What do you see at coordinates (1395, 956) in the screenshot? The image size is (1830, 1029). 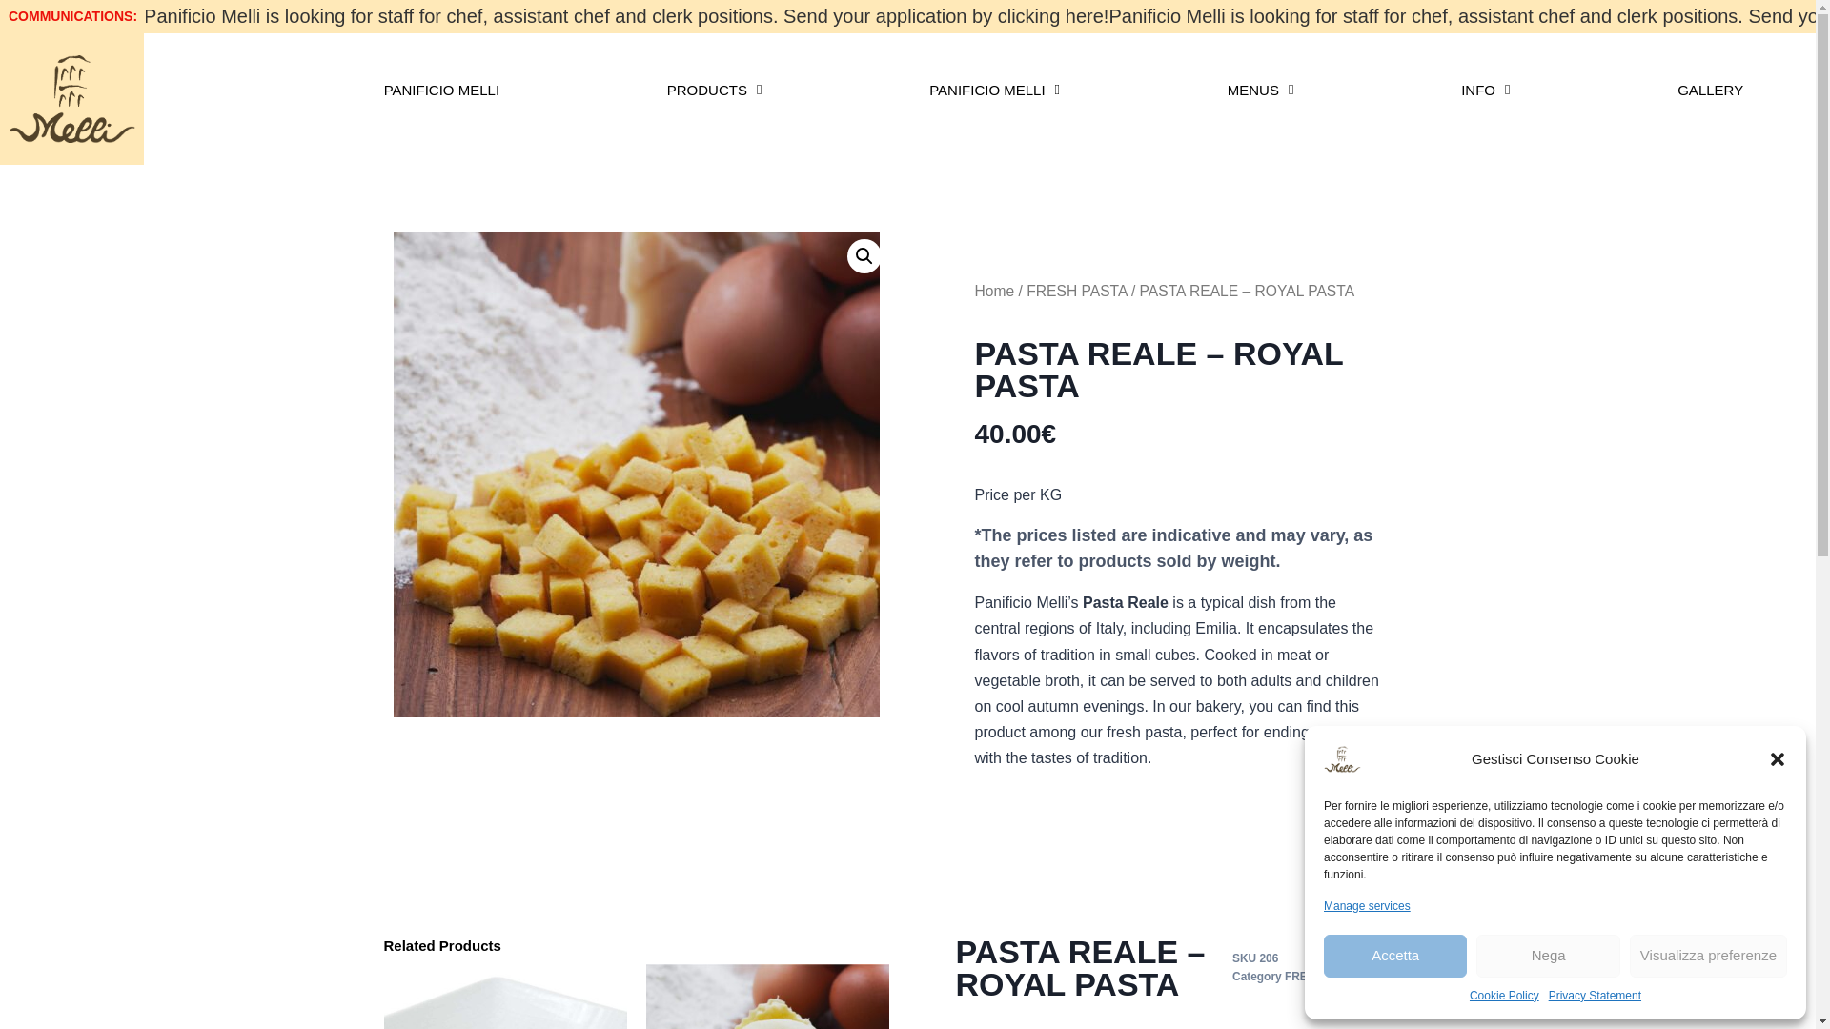 I see `Accetta` at bounding box center [1395, 956].